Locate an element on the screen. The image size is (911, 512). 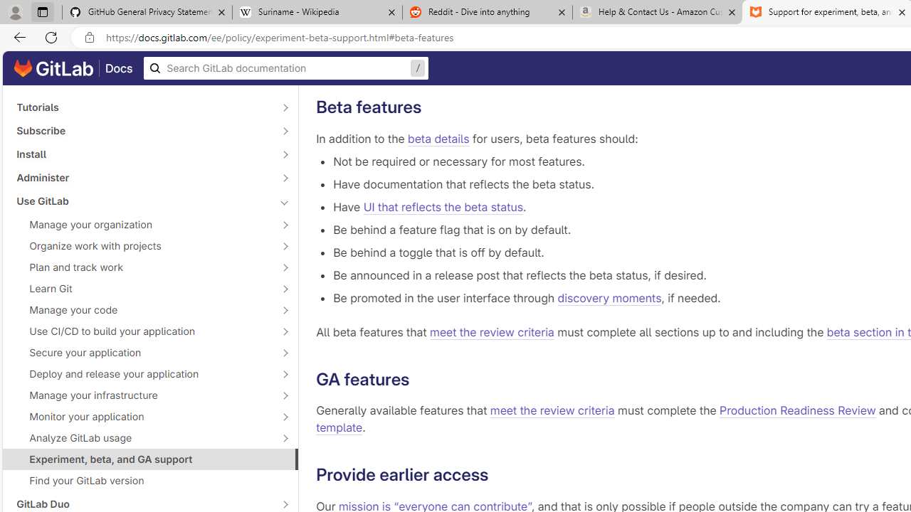
Plan and track work is located at coordinates (142, 267).